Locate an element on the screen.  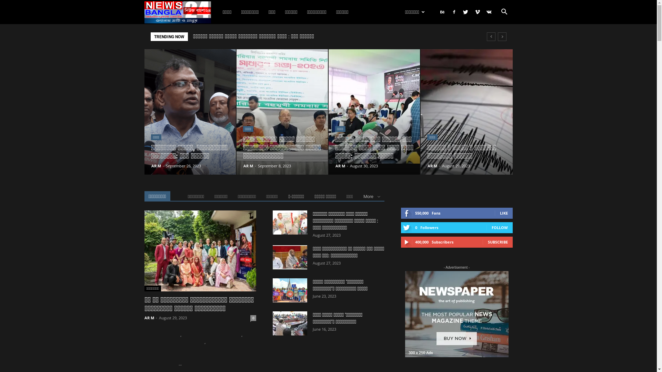
Vimeo is located at coordinates (478, 12).